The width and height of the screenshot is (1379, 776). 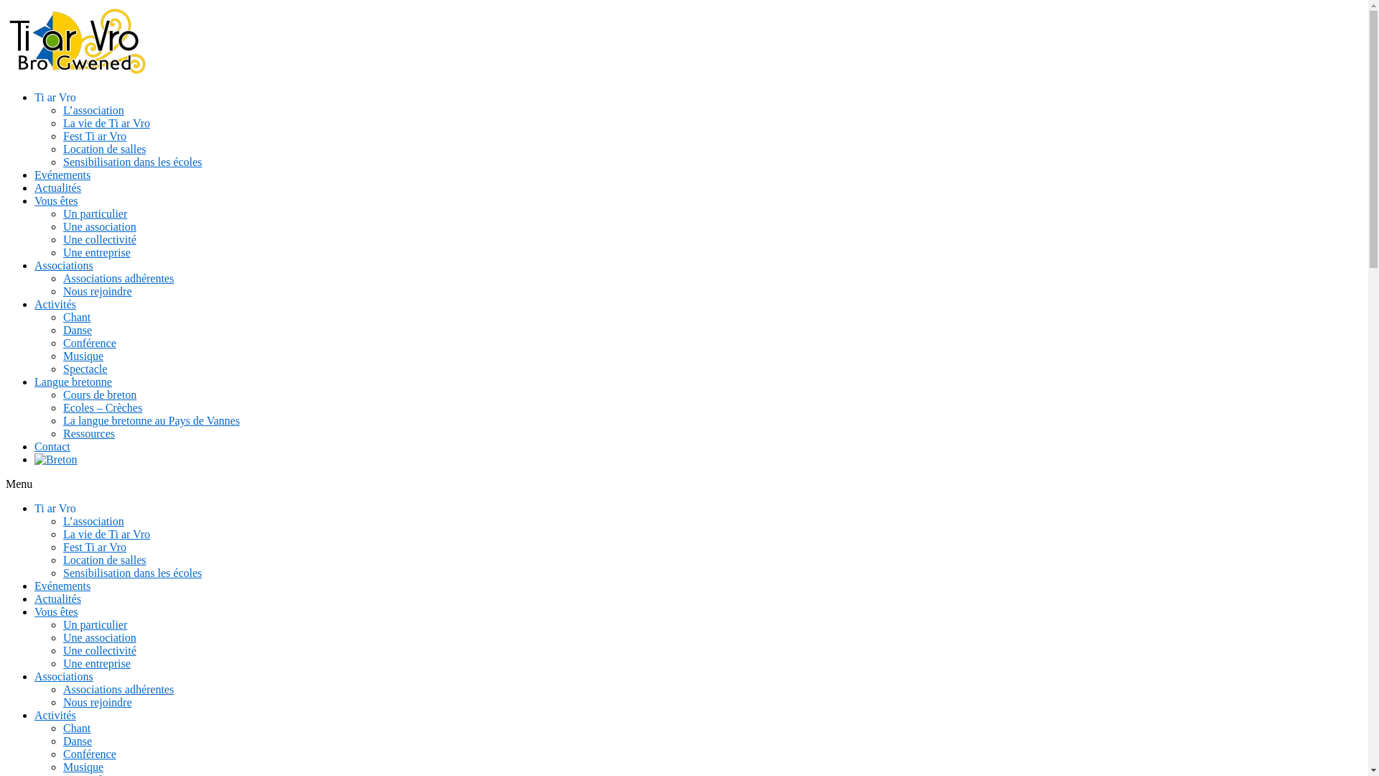 What do you see at coordinates (55, 509) in the screenshot?
I see `Ti ar Vro` at bounding box center [55, 509].